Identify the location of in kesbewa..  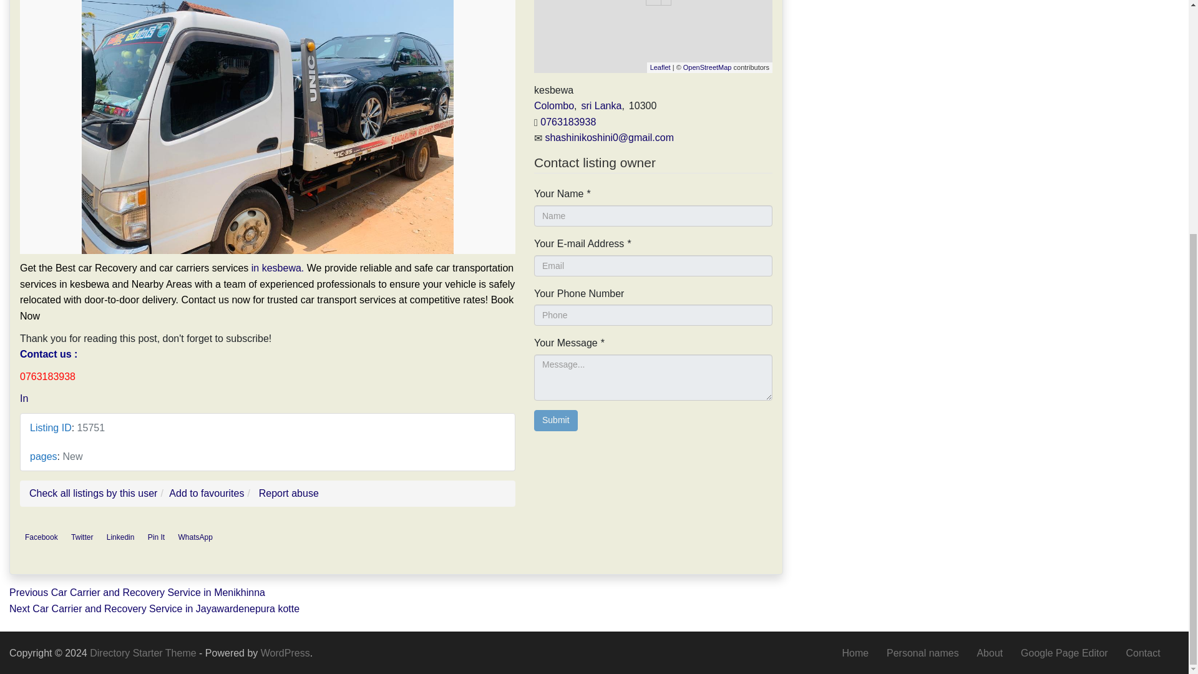
(278, 268).